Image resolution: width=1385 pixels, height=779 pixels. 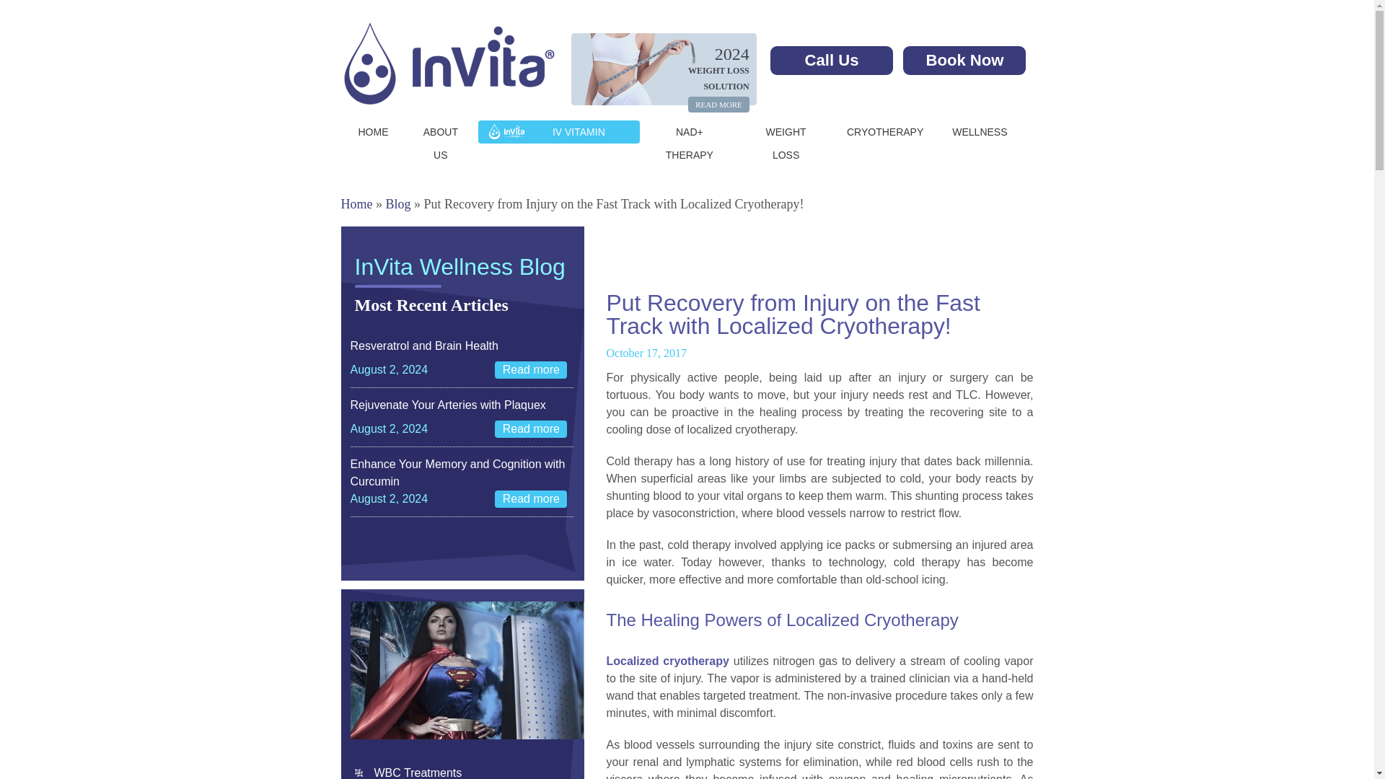 What do you see at coordinates (964, 60) in the screenshot?
I see `Book Now` at bounding box center [964, 60].